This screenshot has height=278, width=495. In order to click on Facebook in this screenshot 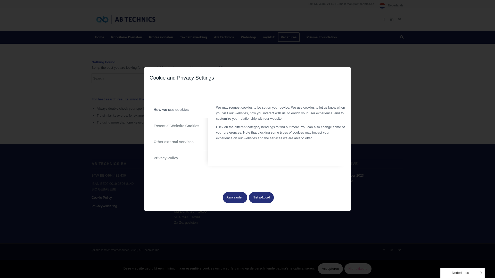, I will do `click(384, 250)`.